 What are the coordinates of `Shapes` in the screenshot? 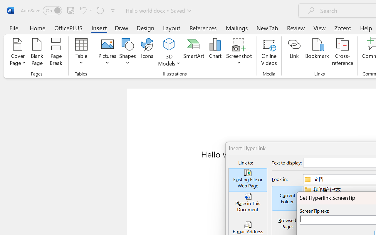 It's located at (128, 53).